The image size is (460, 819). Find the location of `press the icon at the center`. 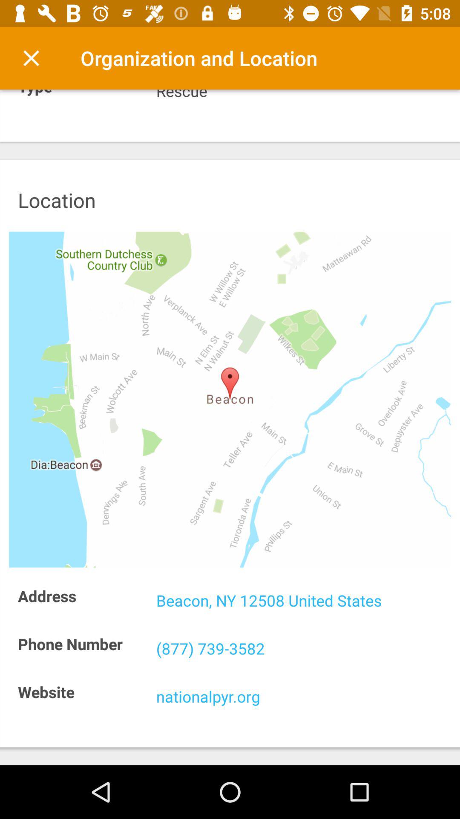

press the icon at the center is located at coordinates (230, 399).